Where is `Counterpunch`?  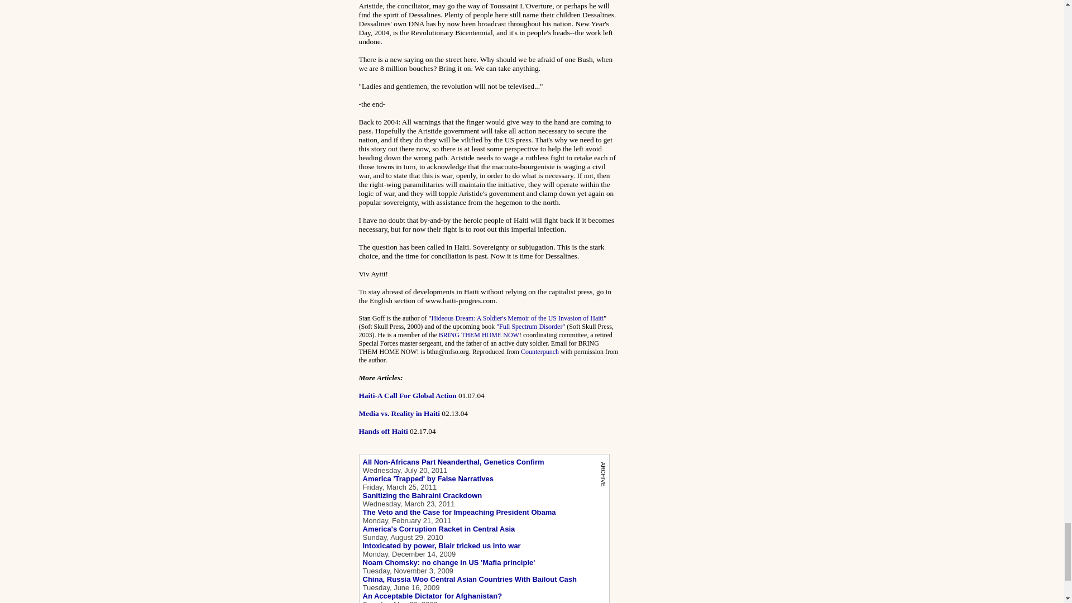
Counterpunch is located at coordinates (539, 352).